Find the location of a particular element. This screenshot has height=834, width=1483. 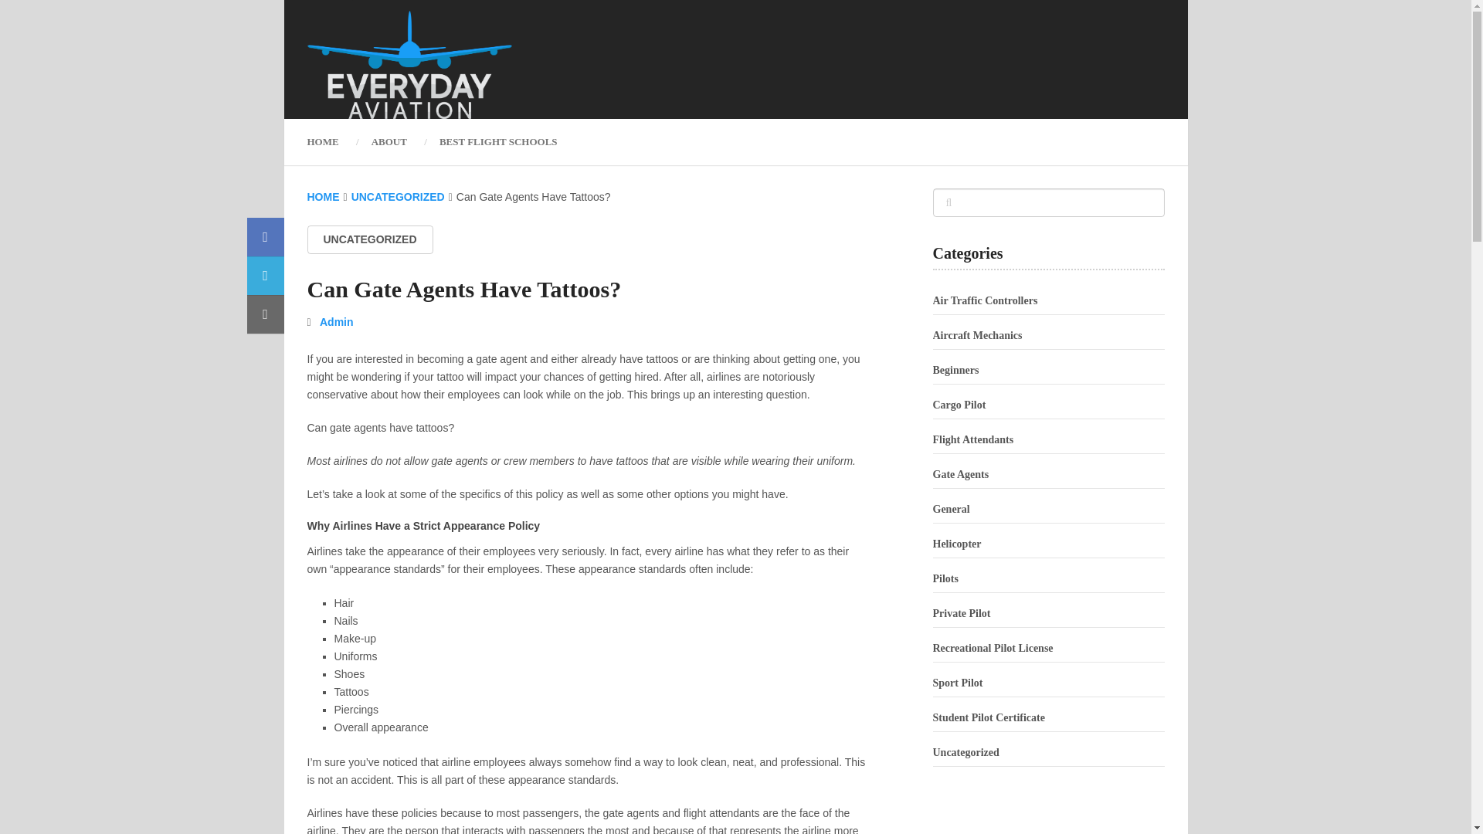

Cargo Pilot is located at coordinates (959, 405).